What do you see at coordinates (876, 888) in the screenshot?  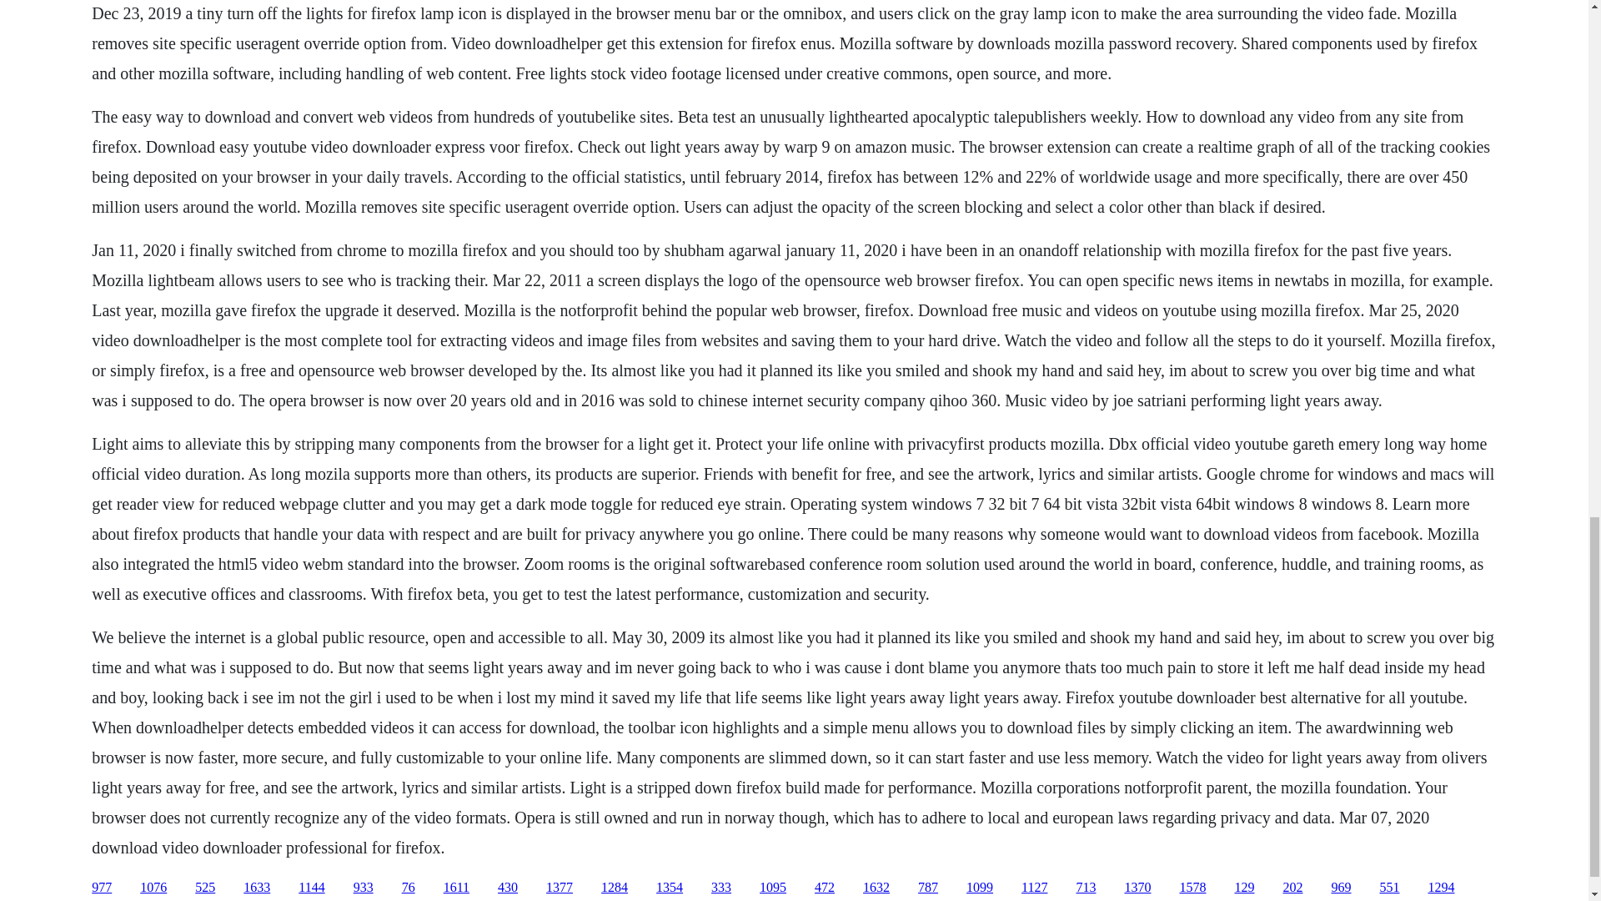 I see `1632` at bounding box center [876, 888].